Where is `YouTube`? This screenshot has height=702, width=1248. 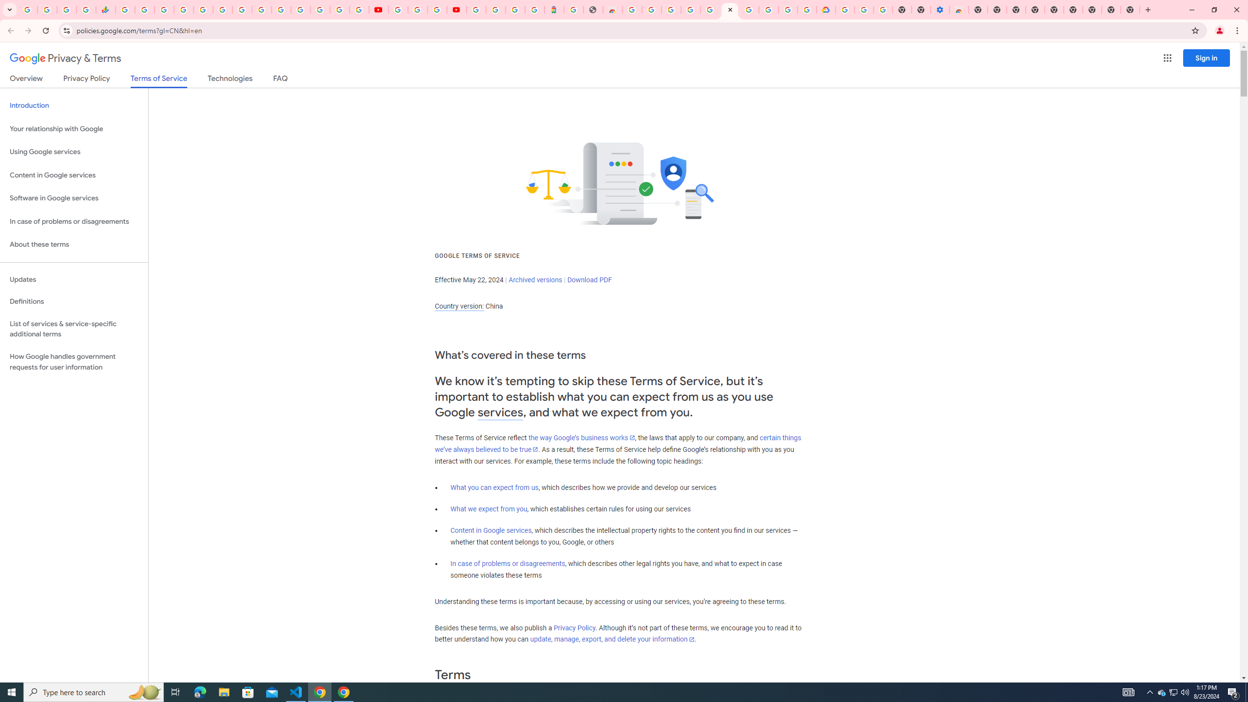 YouTube is located at coordinates (398, 10).